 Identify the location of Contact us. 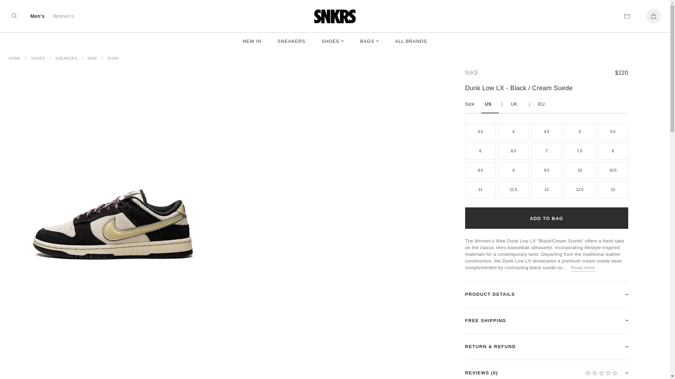
(627, 16).